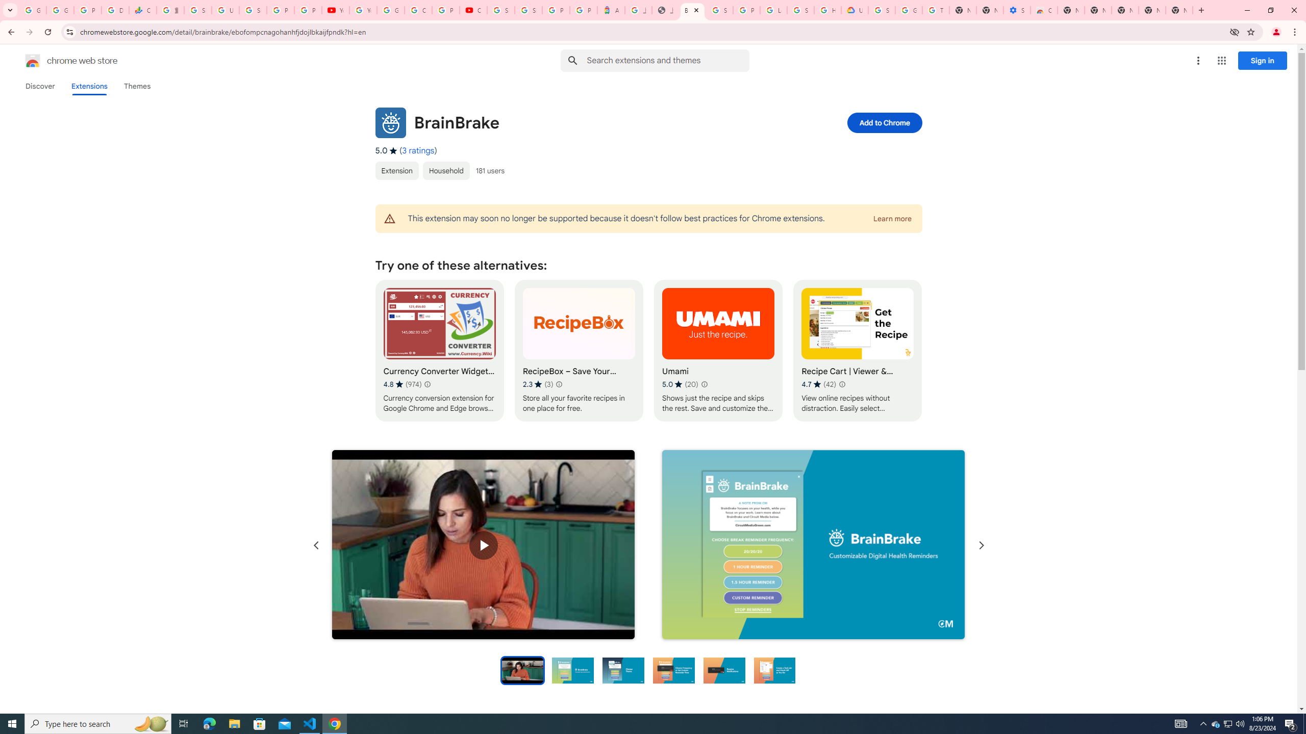  I want to click on Sign in - Google Accounts, so click(198, 10).